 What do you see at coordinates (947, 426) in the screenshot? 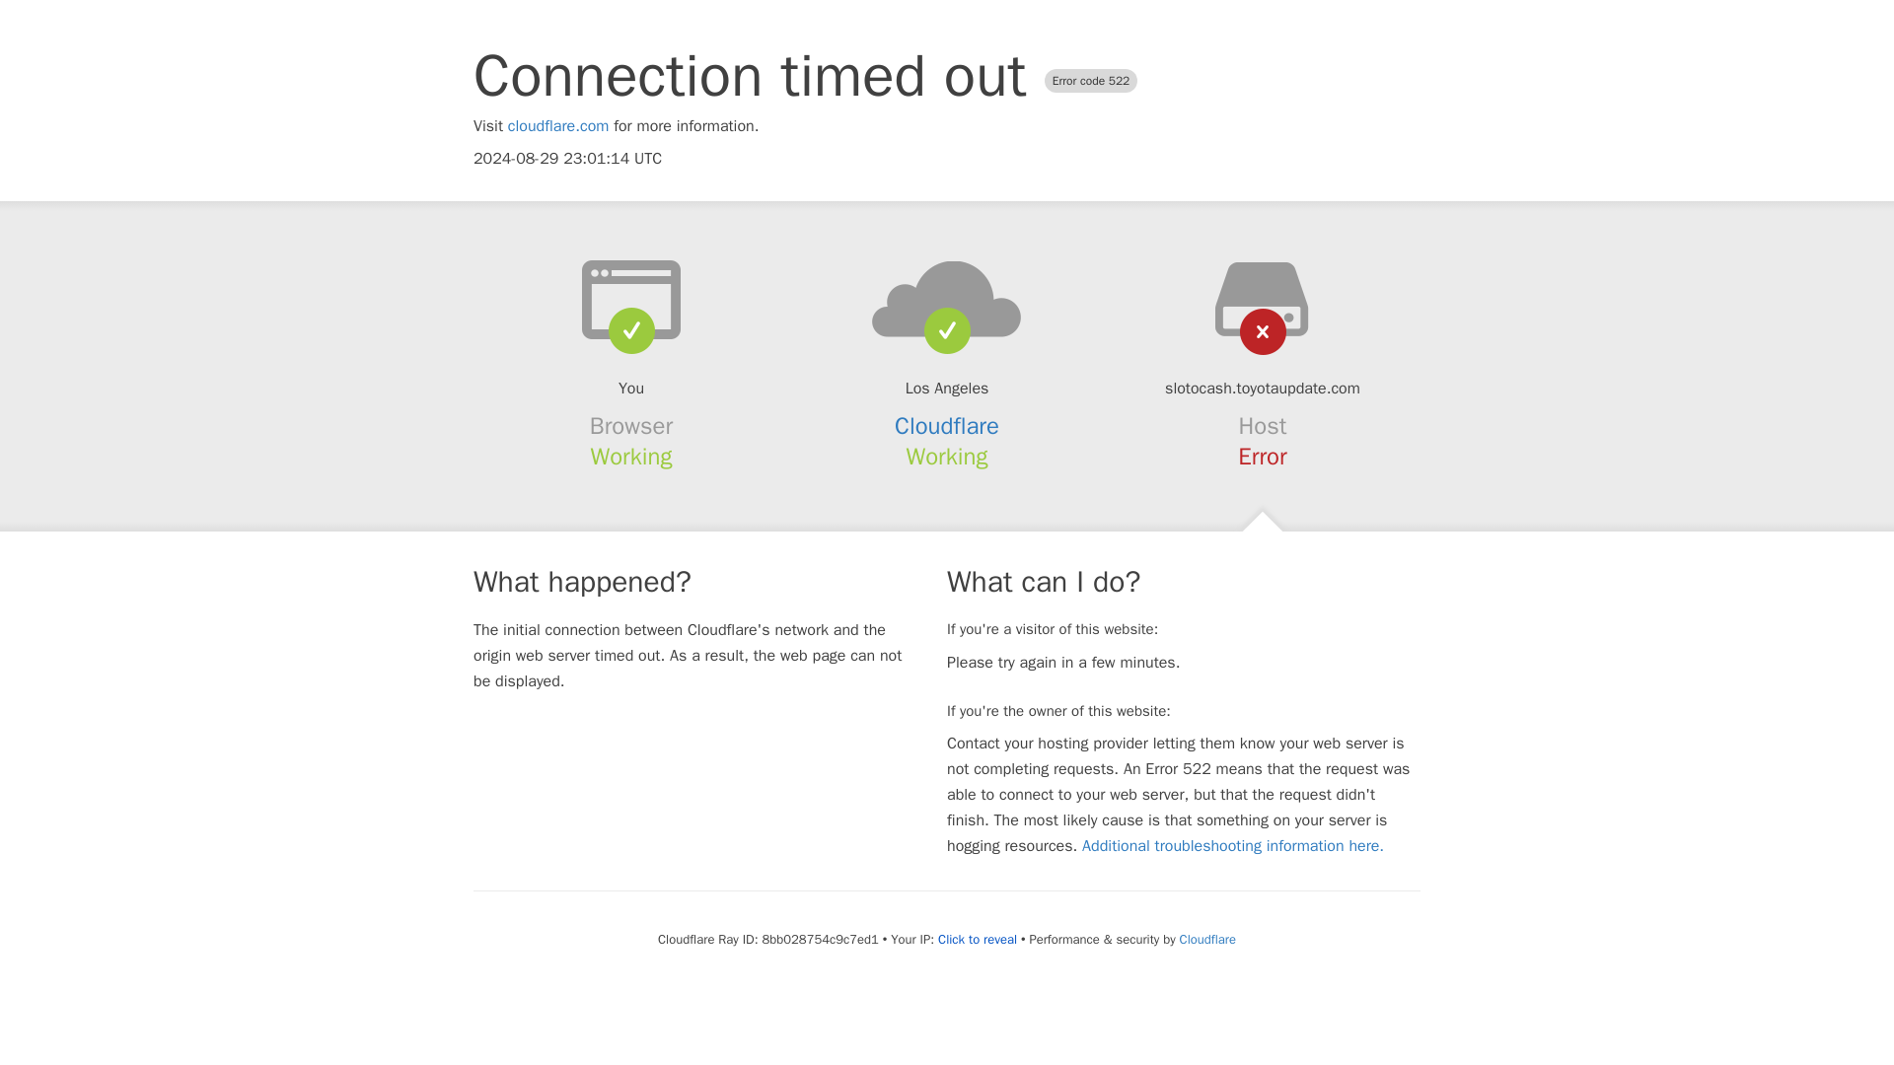
I see `Cloudflare` at bounding box center [947, 426].